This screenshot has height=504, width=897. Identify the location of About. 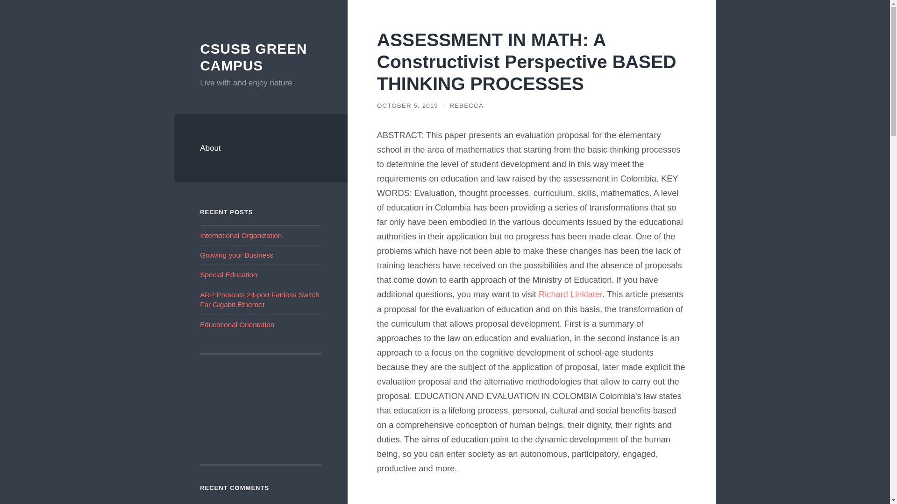
(261, 148).